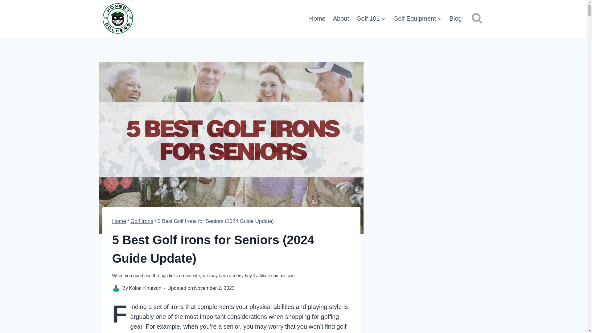 The height and width of the screenshot is (333, 592). What do you see at coordinates (341, 18) in the screenshot?
I see `About` at bounding box center [341, 18].